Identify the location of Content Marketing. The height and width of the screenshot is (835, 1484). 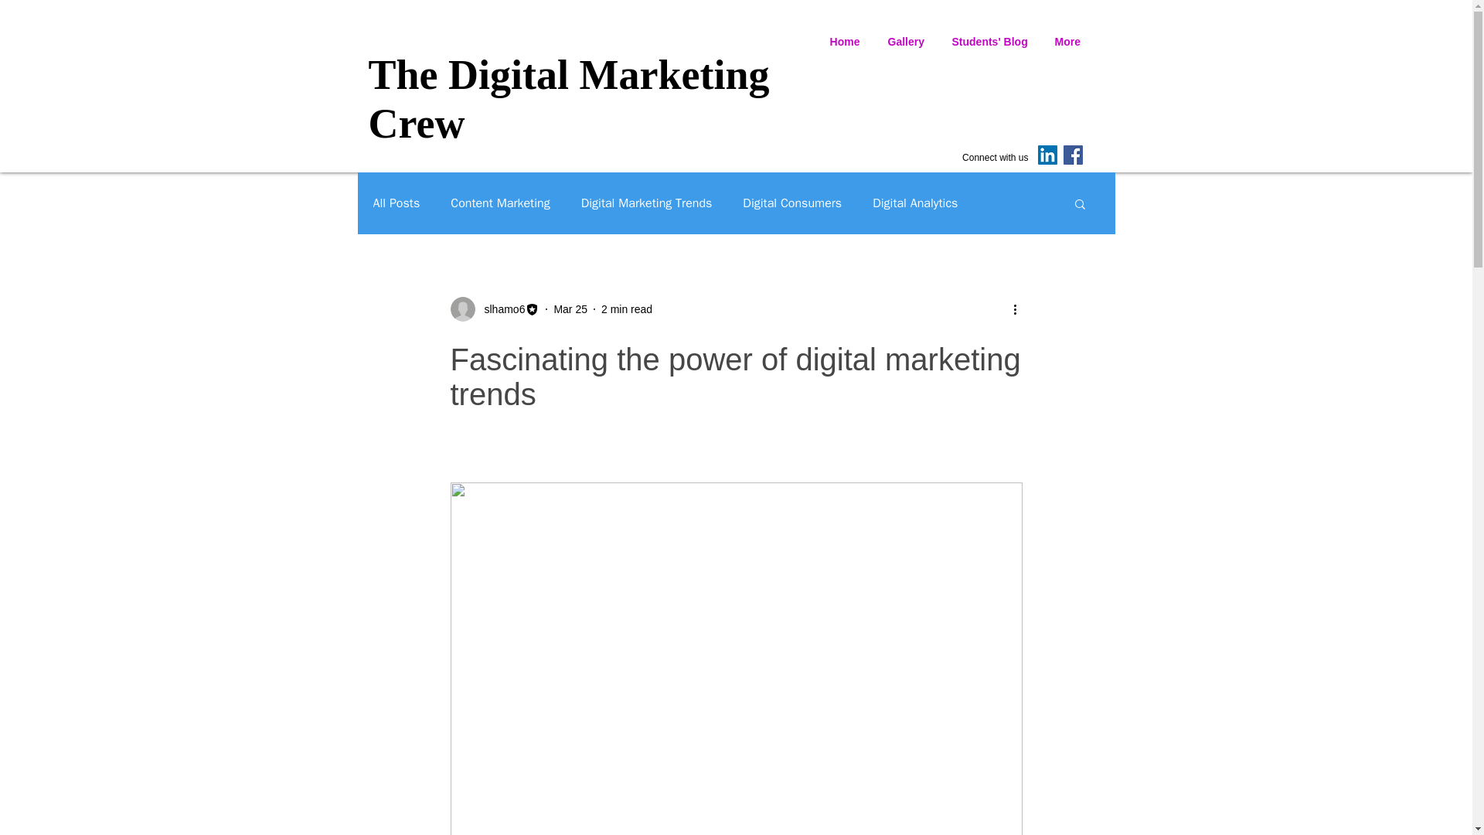
(499, 203).